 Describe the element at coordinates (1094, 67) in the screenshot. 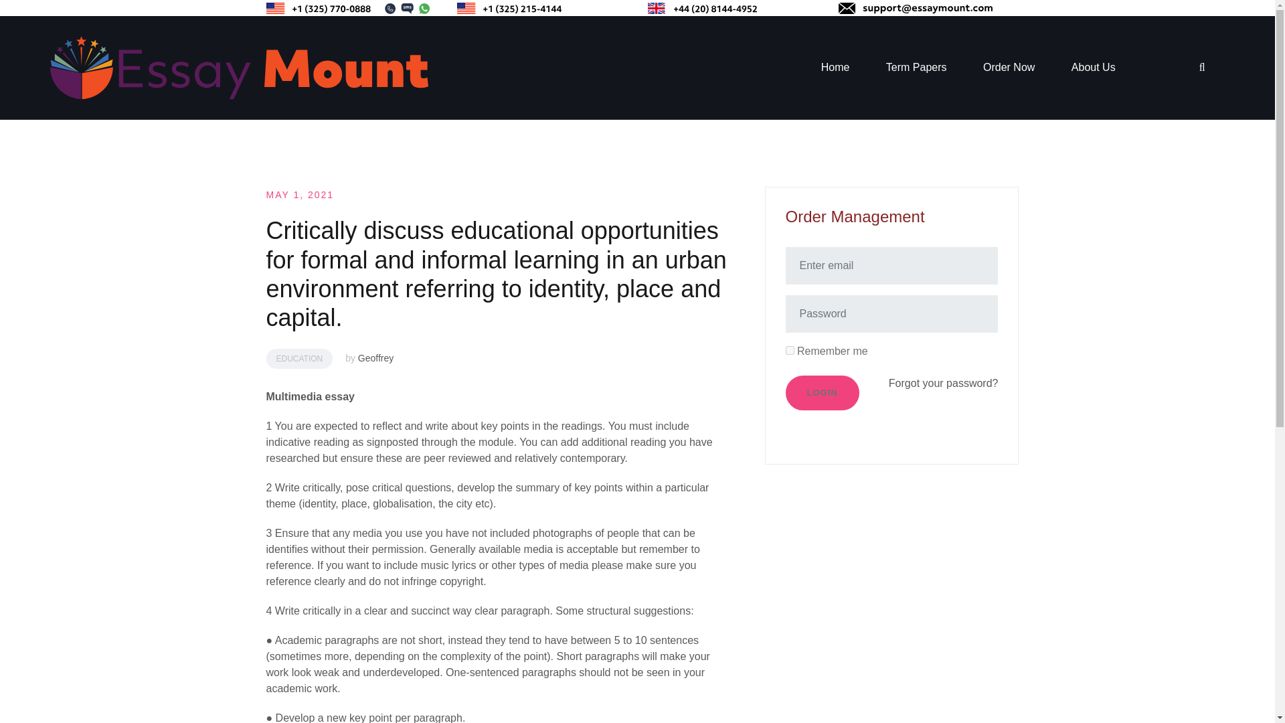

I see `About Us` at that location.